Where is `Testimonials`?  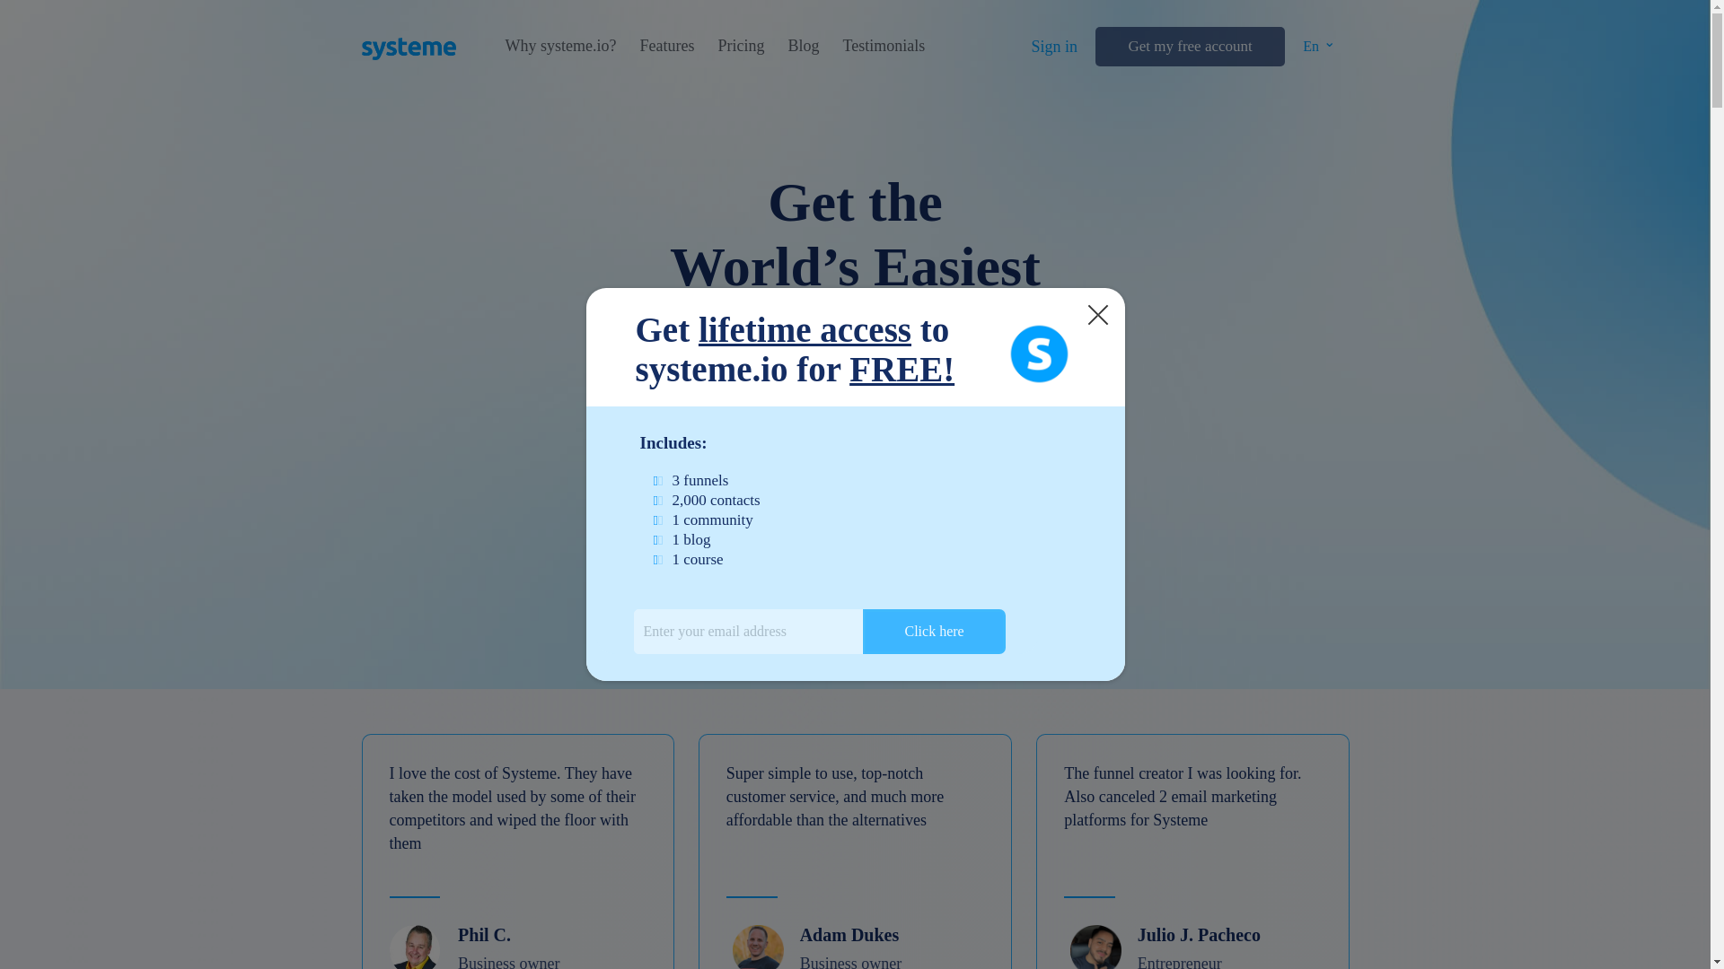 Testimonials is located at coordinates (884, 46).